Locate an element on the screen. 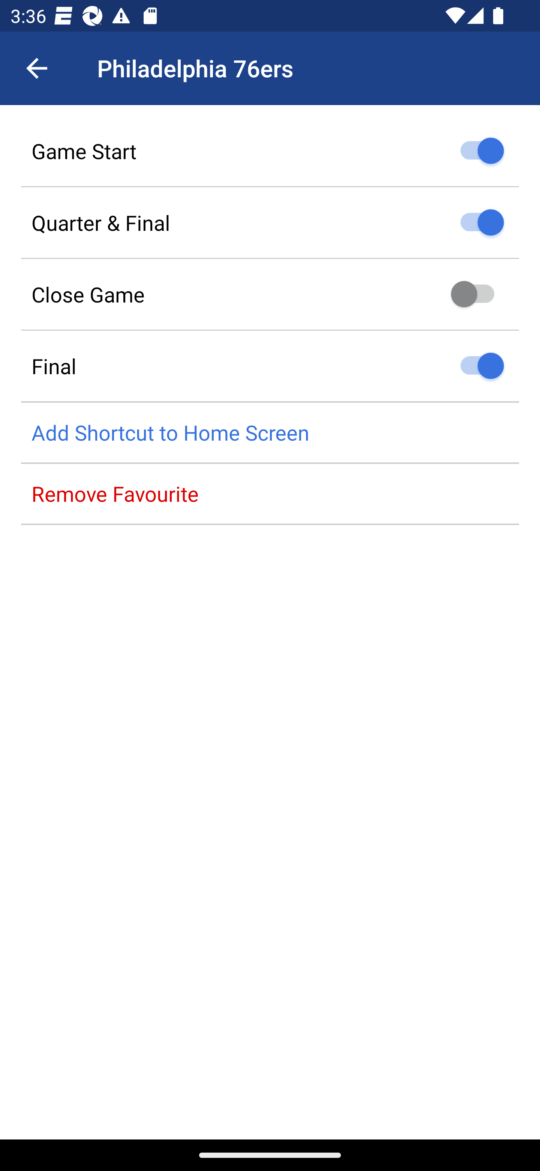  Navigate up is located at coordinates (37, 68).